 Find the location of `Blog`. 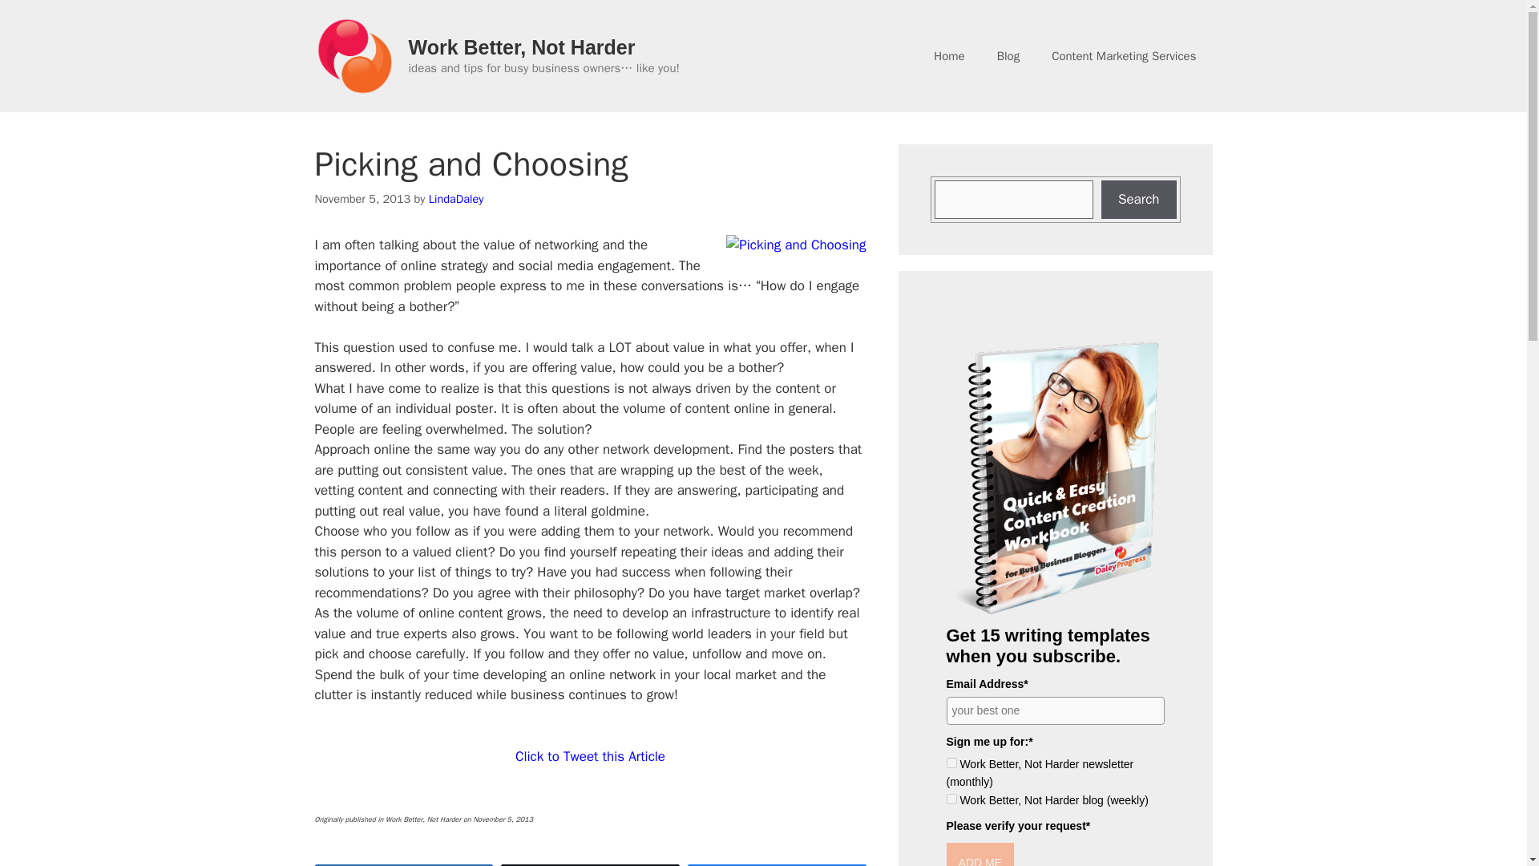

Blog is located at coordinates (1008, 56).